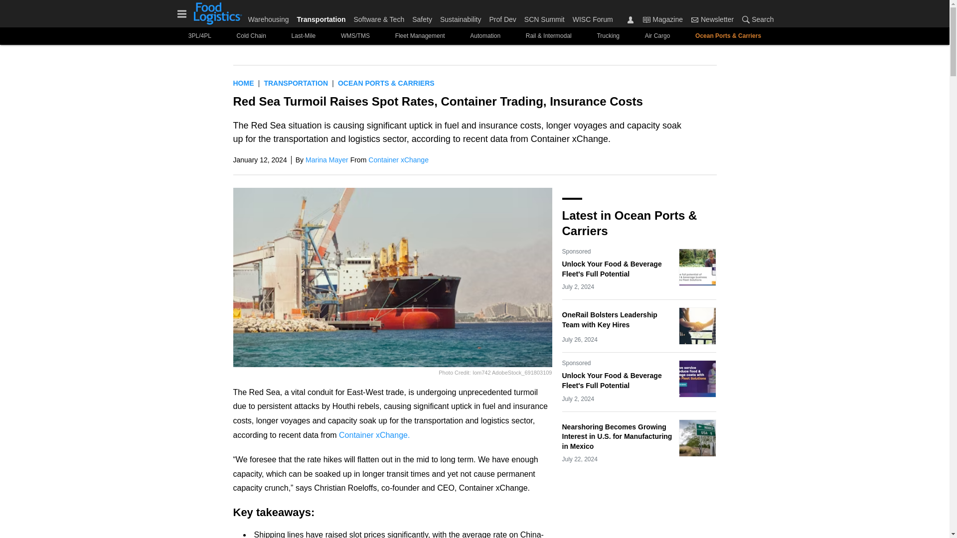 This screenshot has width=957, height=538. I want to click on Transportation, so click(321, 17).